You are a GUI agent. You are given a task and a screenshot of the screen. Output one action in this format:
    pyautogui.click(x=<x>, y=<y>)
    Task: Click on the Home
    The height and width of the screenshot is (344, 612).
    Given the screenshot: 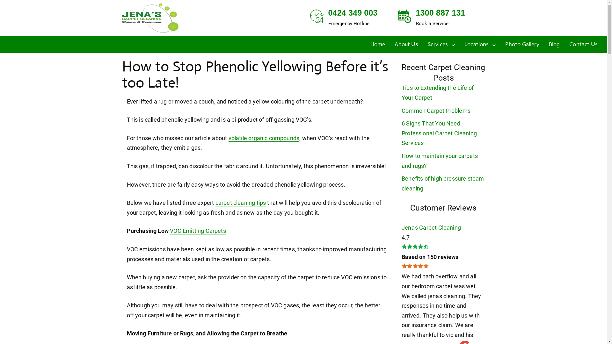 What is the action you would take?
    pyautogui.click(x=378, y=44)
    